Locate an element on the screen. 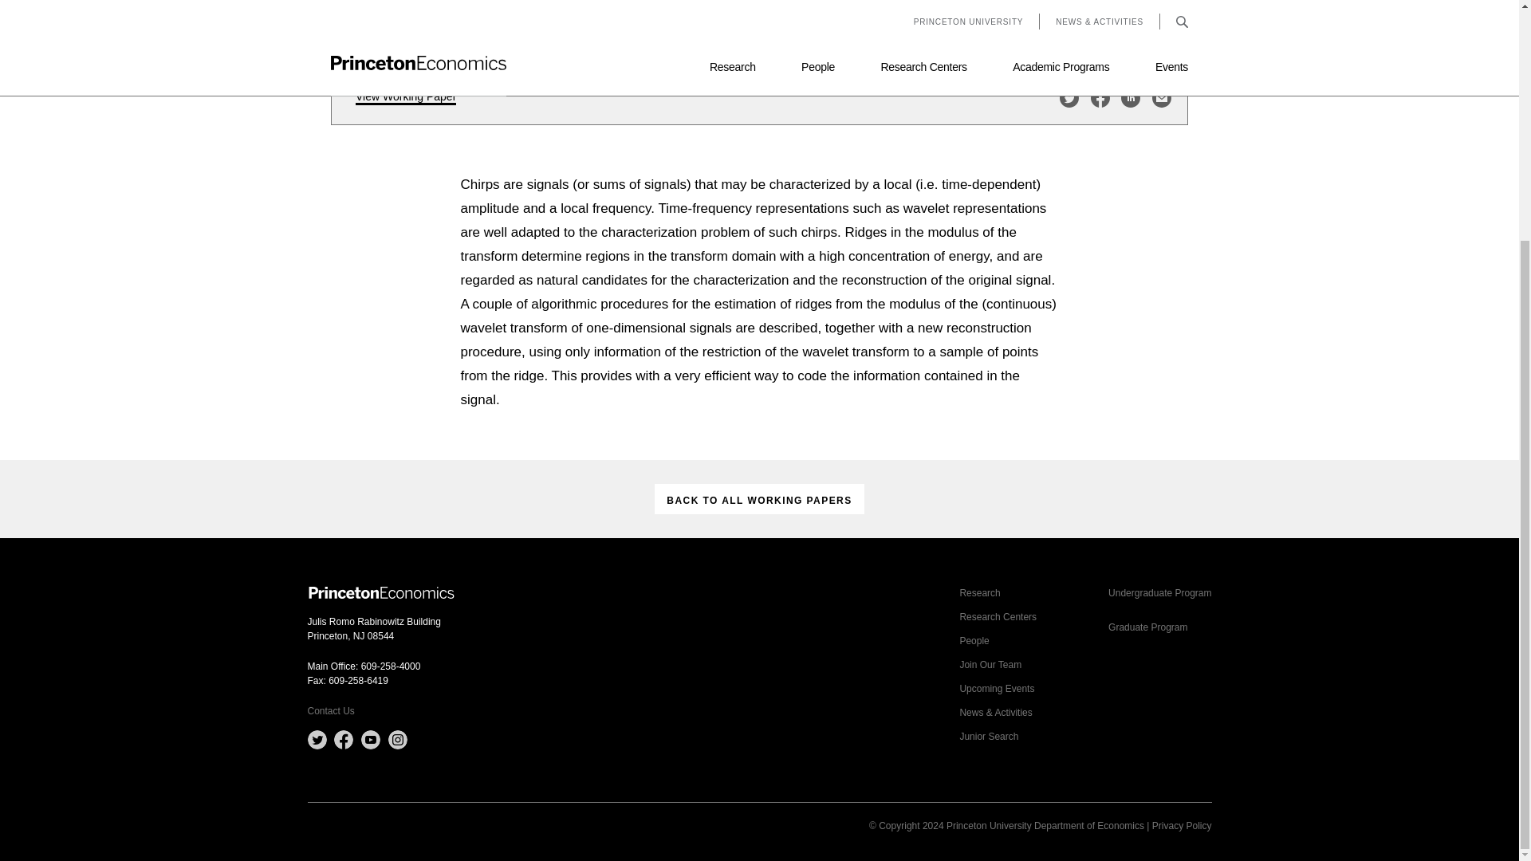  View Working Paper is located at coordinates (405, 97).